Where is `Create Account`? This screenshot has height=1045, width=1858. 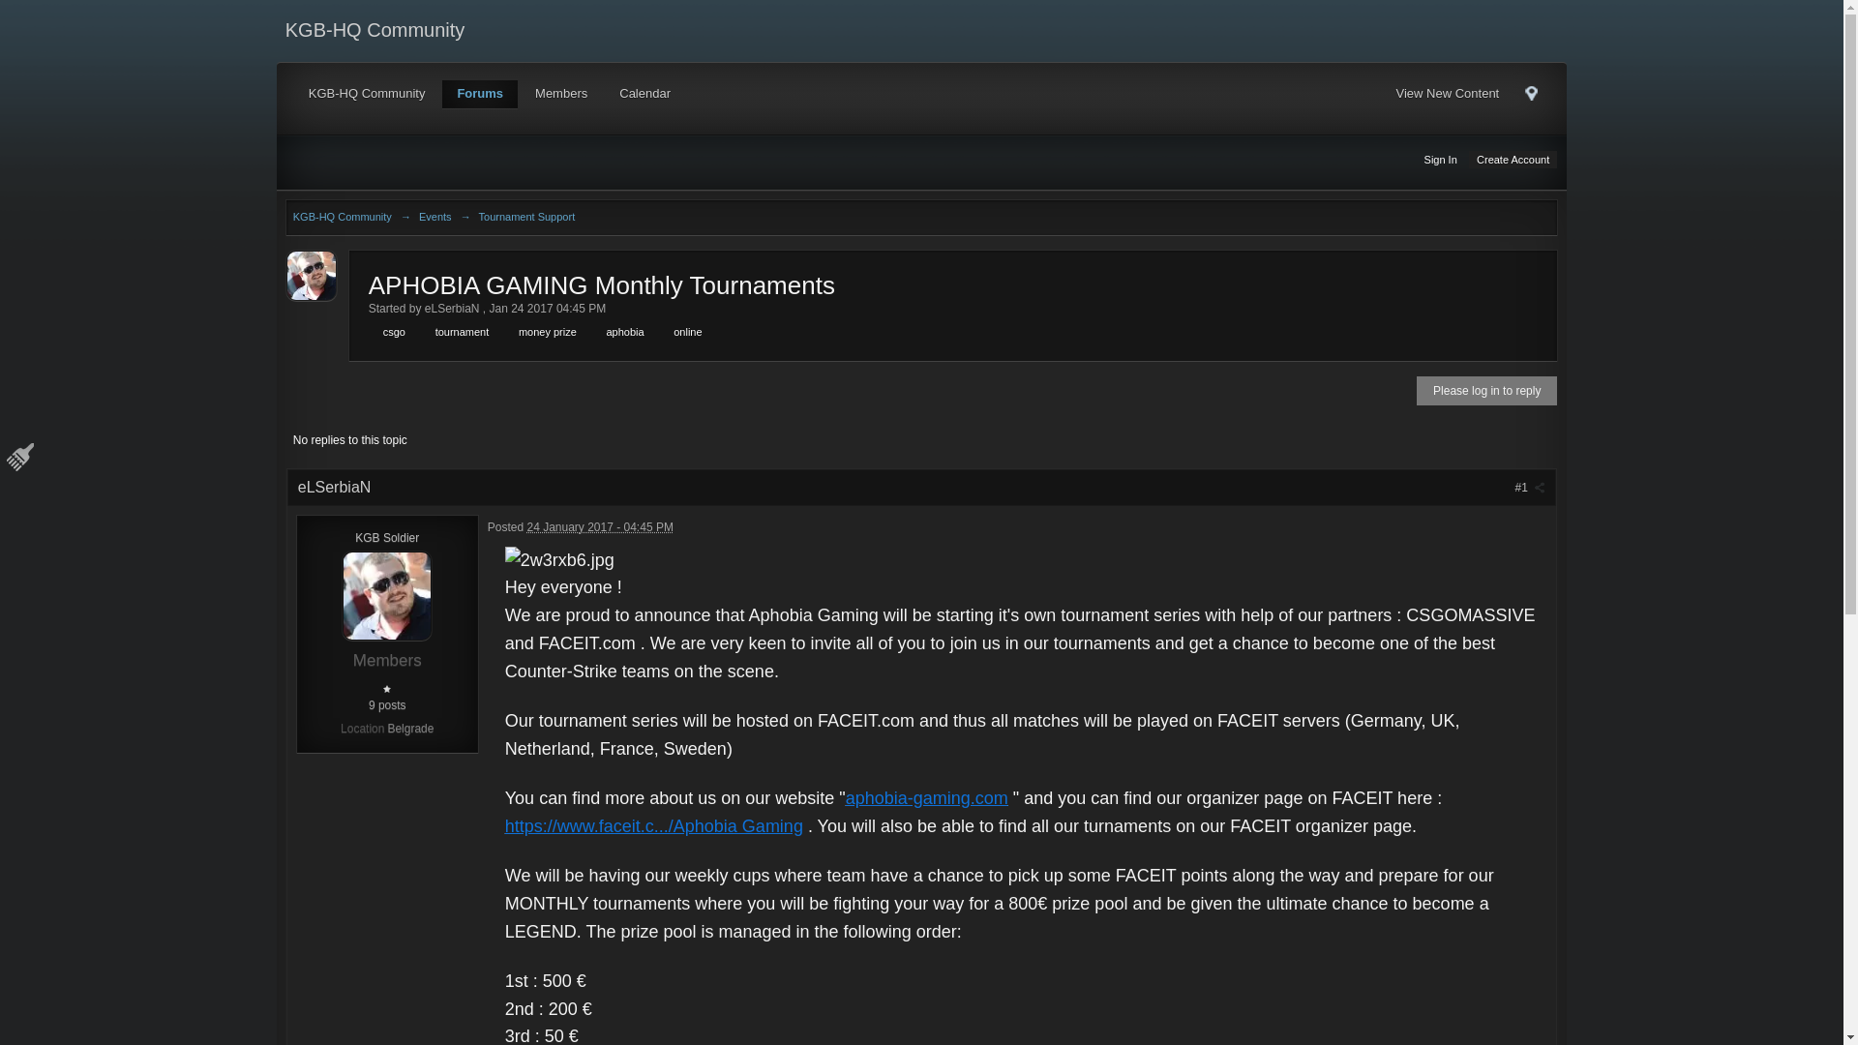
Create Account is located at coordinates (1513, 159).